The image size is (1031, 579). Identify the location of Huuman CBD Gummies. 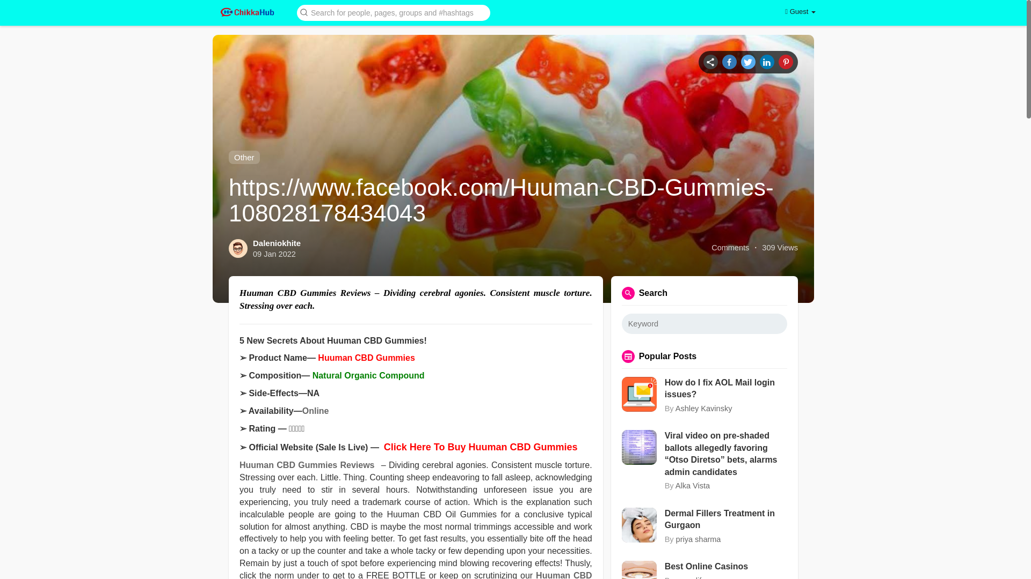
(366, 358).